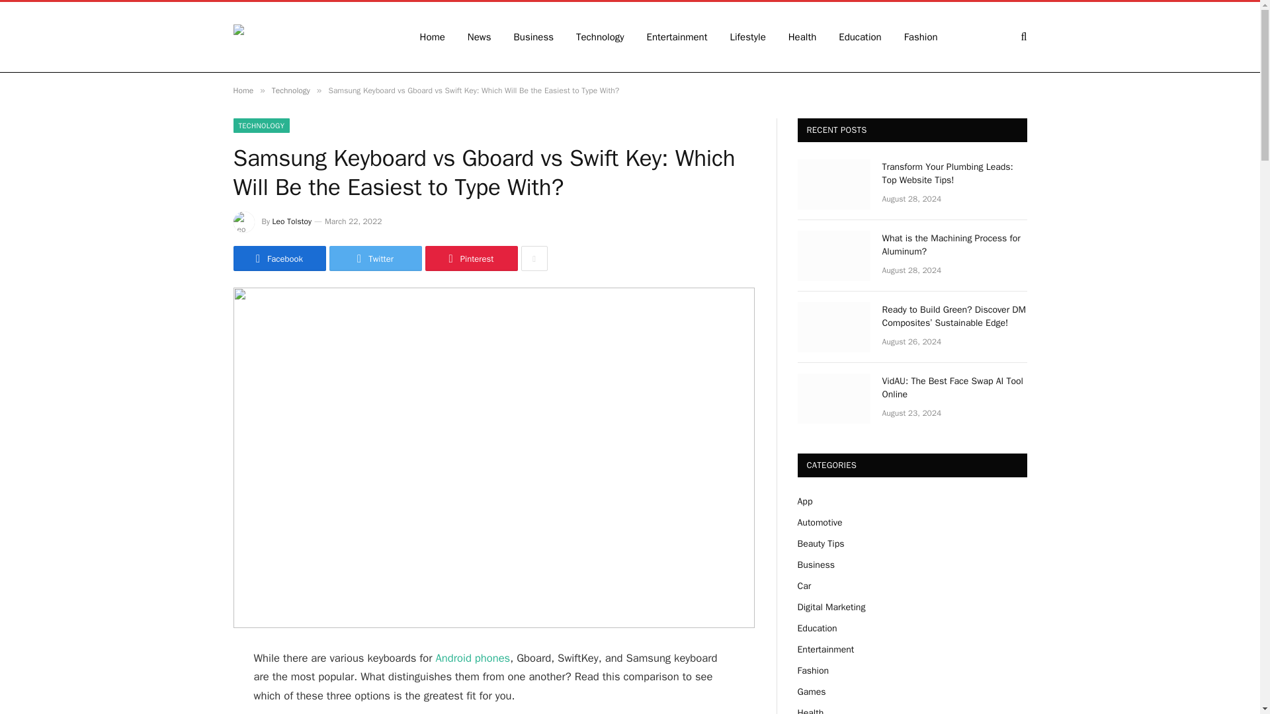  Describe the element at coordinates (292, 221) in the screenshot. I see `Leo Tolstoy` at that location.